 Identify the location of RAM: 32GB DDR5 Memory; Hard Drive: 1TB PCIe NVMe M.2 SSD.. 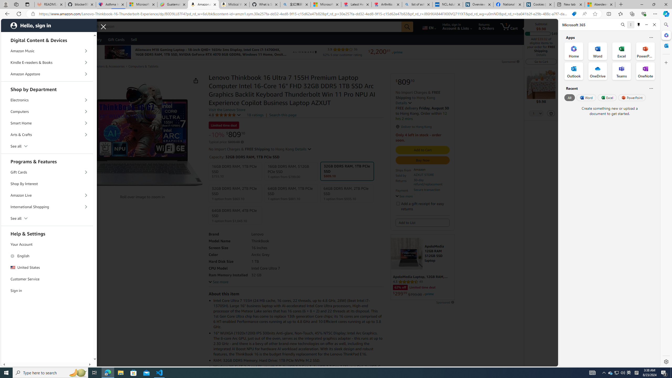
(299, 360).